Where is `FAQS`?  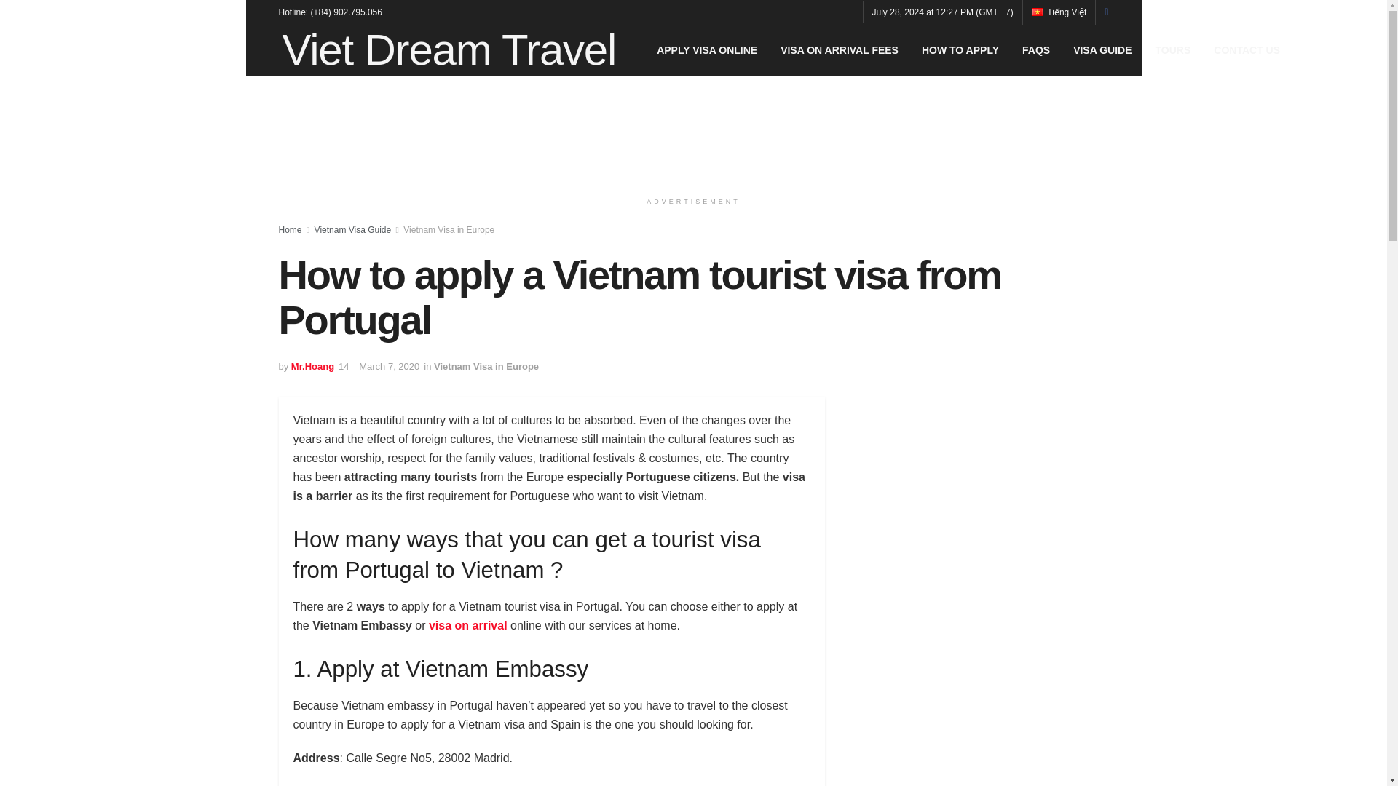
FAQS is located at coordinates (1035, 49).